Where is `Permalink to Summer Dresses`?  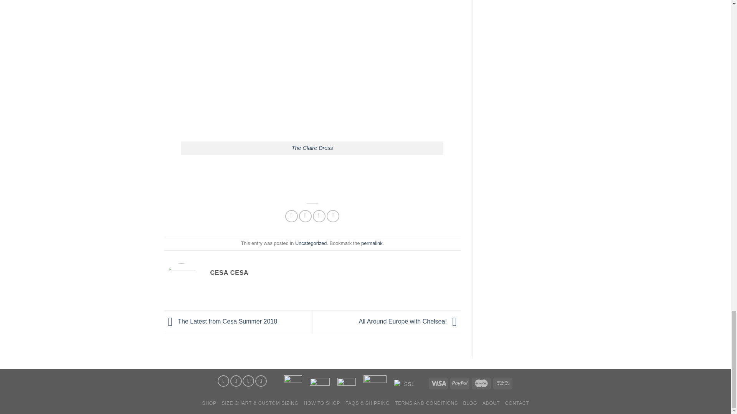
Permalink to Summer Dresses is located at coordinates (372, 243).